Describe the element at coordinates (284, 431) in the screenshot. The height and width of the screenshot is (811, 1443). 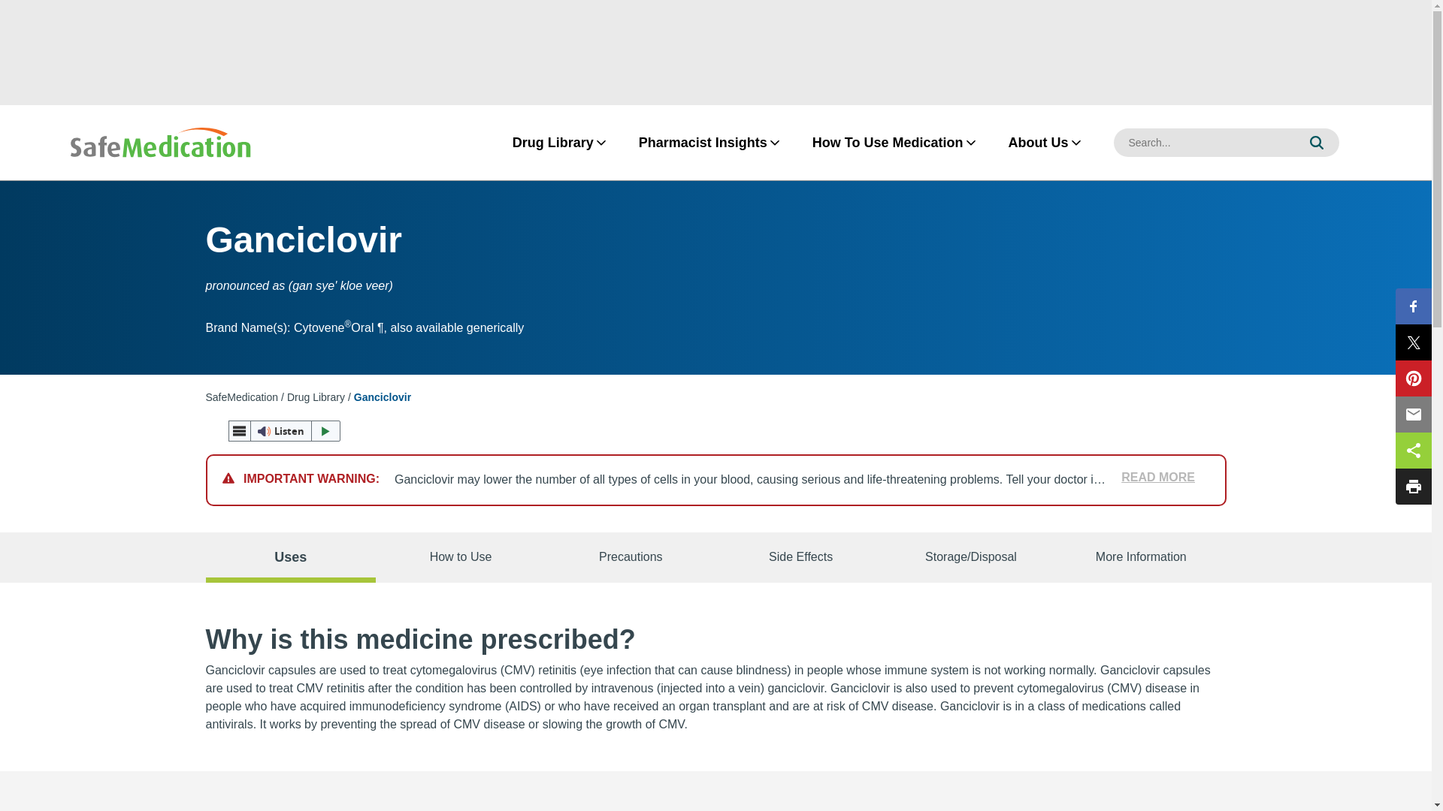
I see `Listen` at that location.